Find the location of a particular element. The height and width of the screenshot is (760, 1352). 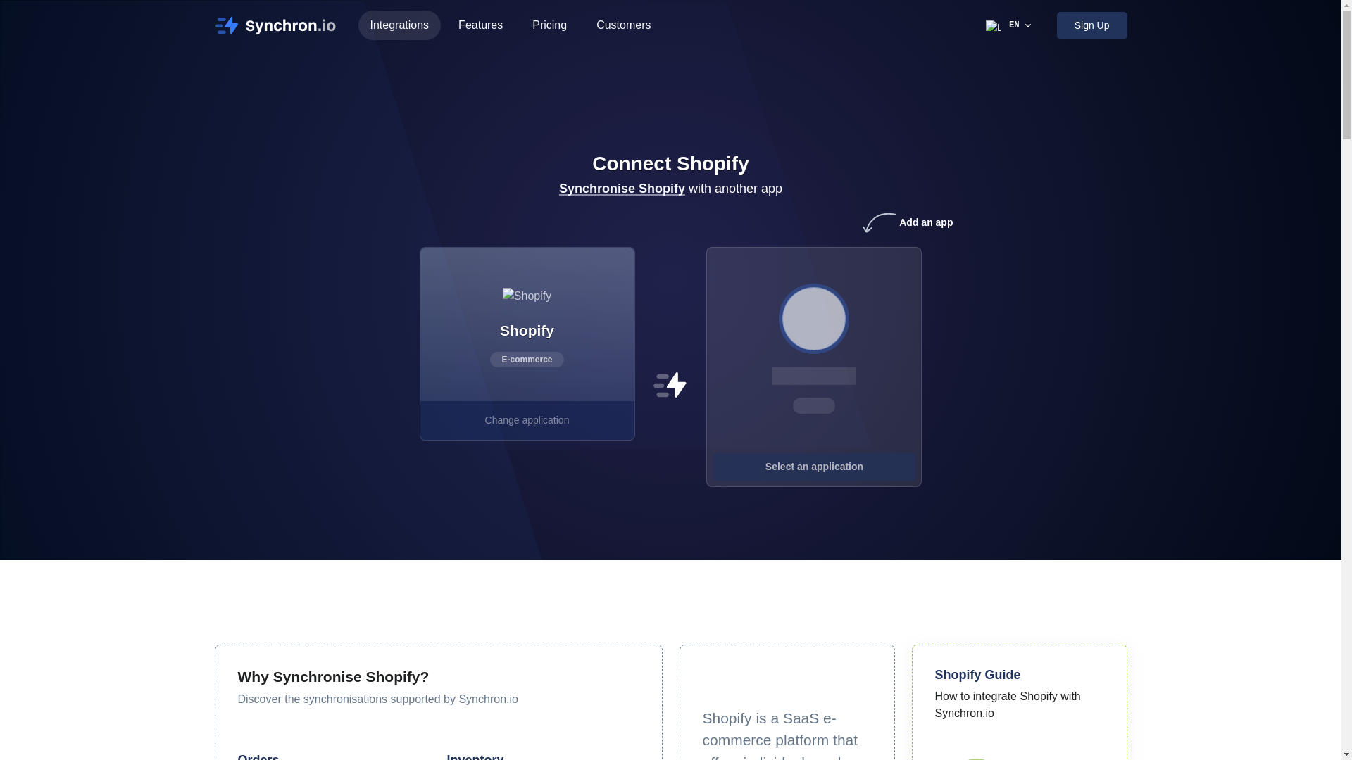

Select an application is located at coordinates (814, 318).